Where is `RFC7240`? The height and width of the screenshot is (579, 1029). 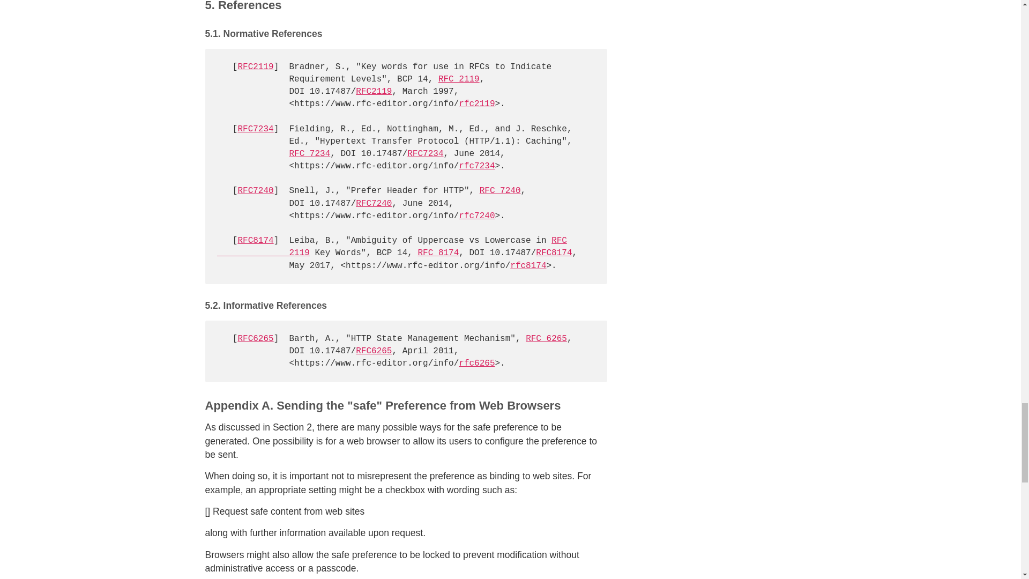
RFC7240 is located at coordinates (255, 191).